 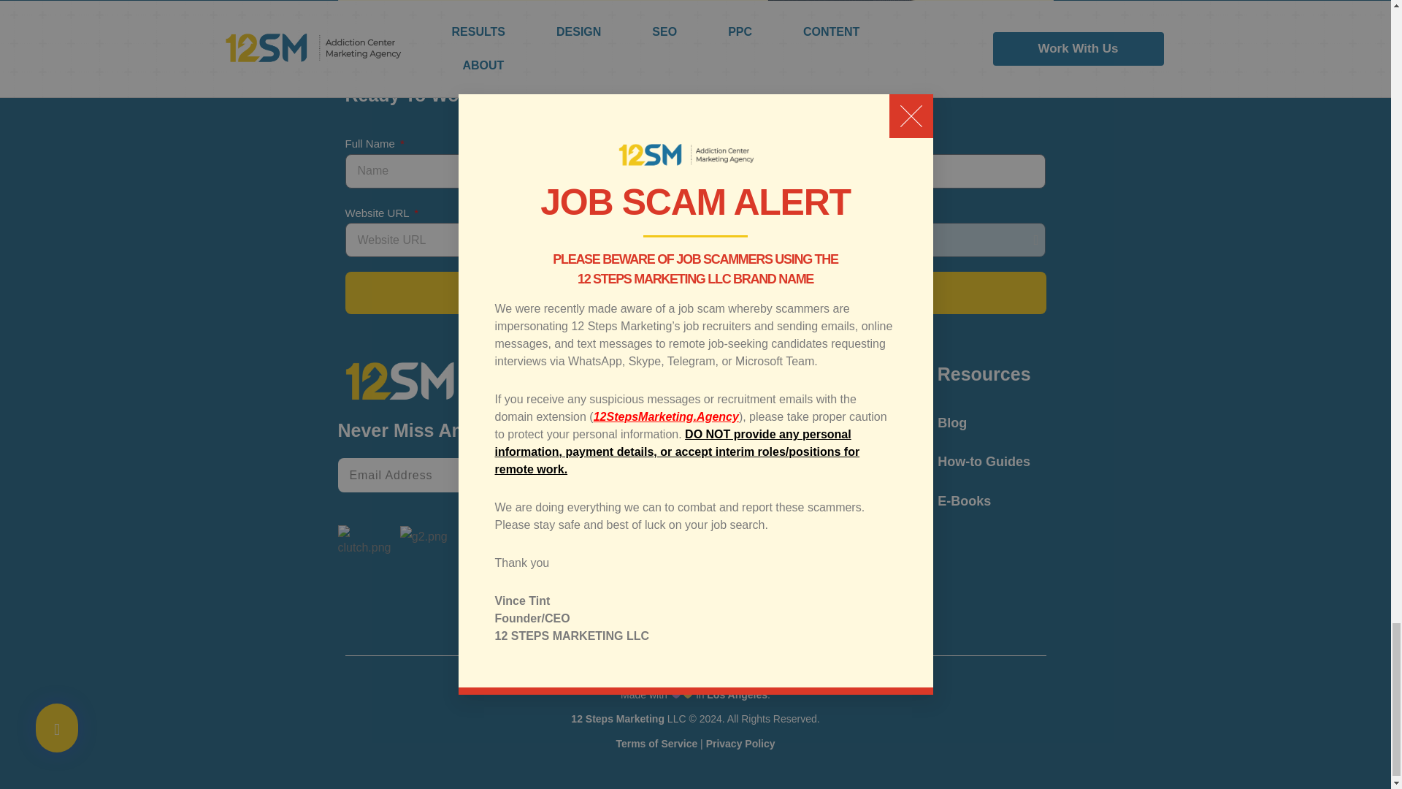 I want to click on Sign Up, so click(x=518, y=475).